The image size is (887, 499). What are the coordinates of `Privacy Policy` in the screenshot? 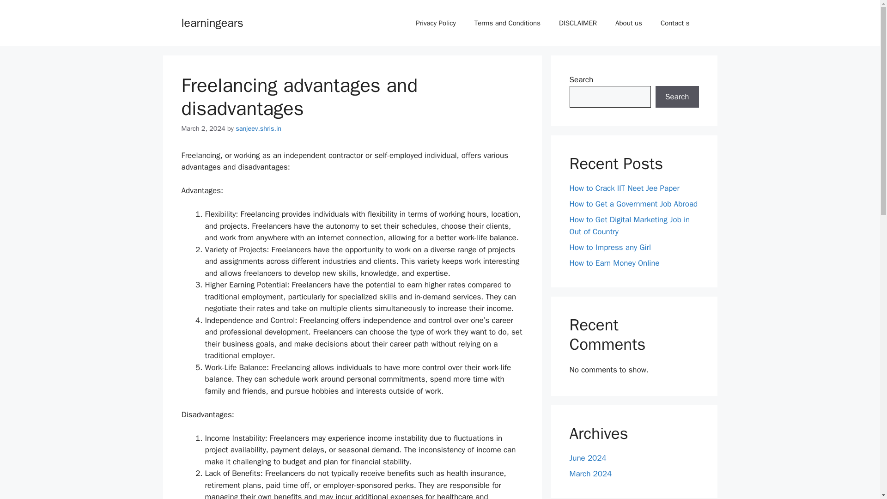 It's located at (435, 23).